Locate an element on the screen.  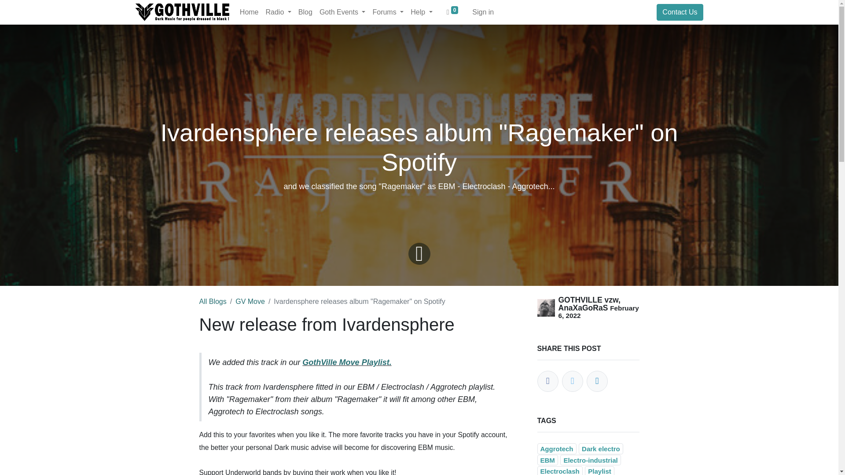
GV Move is located at coordinates (250, 302).